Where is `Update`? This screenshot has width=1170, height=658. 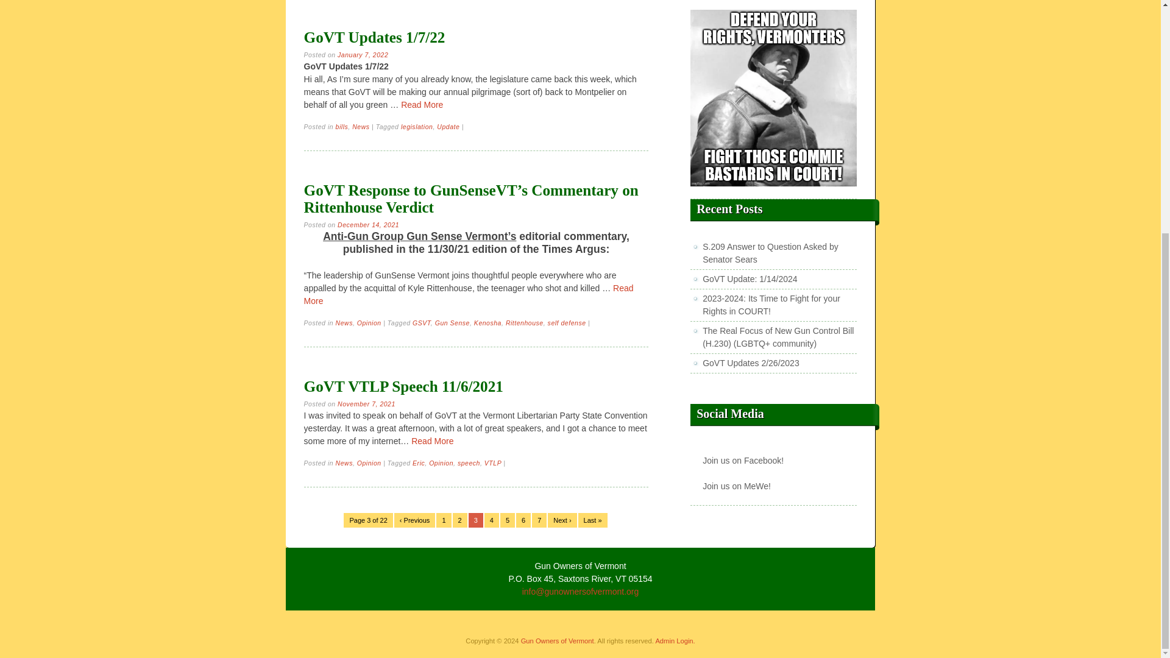 Update is located at coordinates (448, 126).